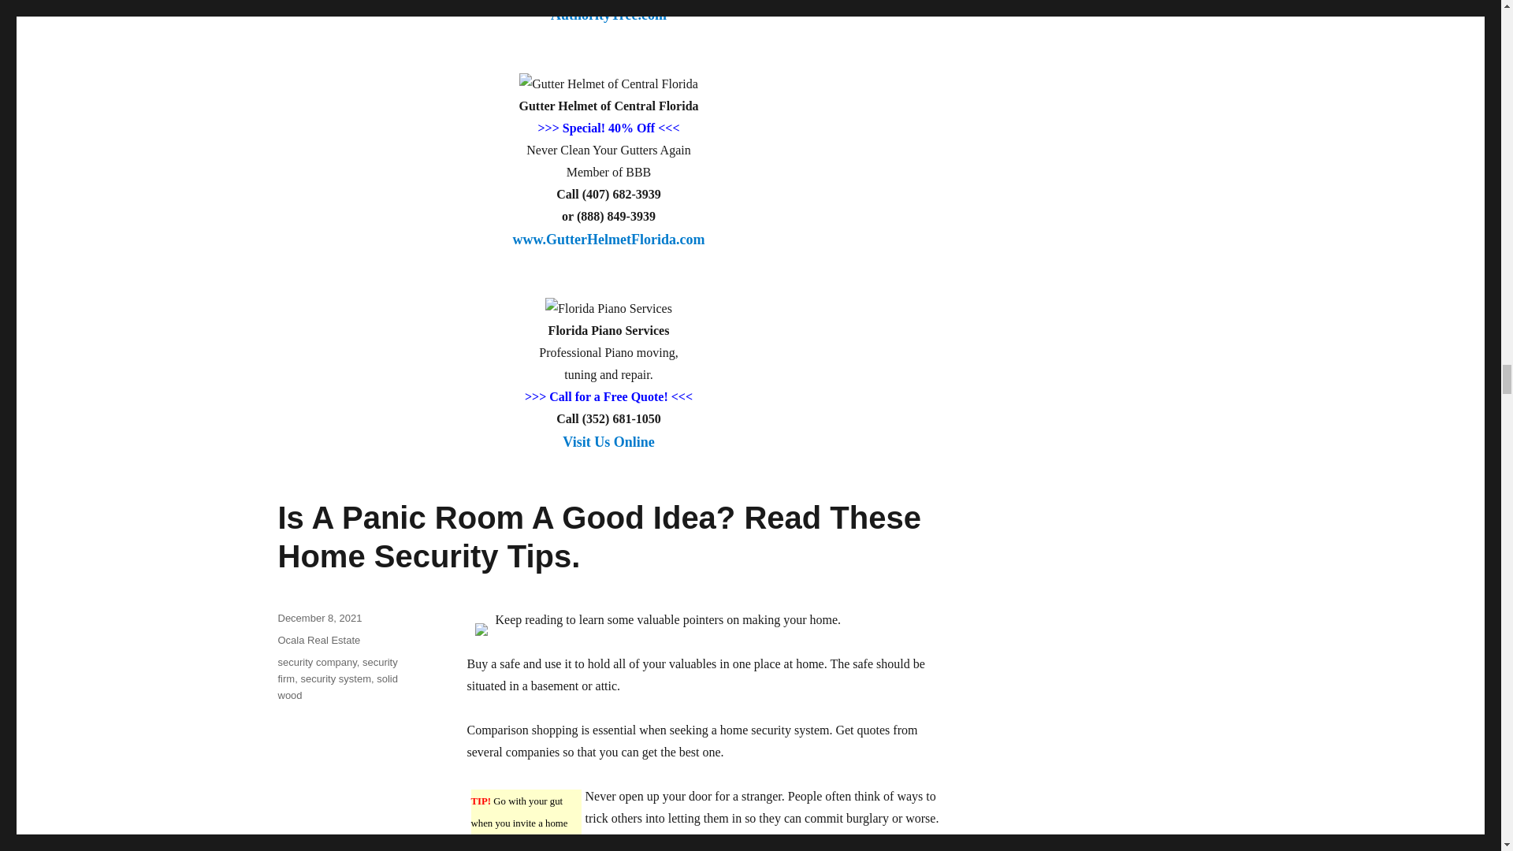 Image resolution: width=1513 pixels, height=851 pixels. What do you see at coordinates (318, 618) in the screenshot?
I see `December 8, 2021` at bounding box center [318, 618].